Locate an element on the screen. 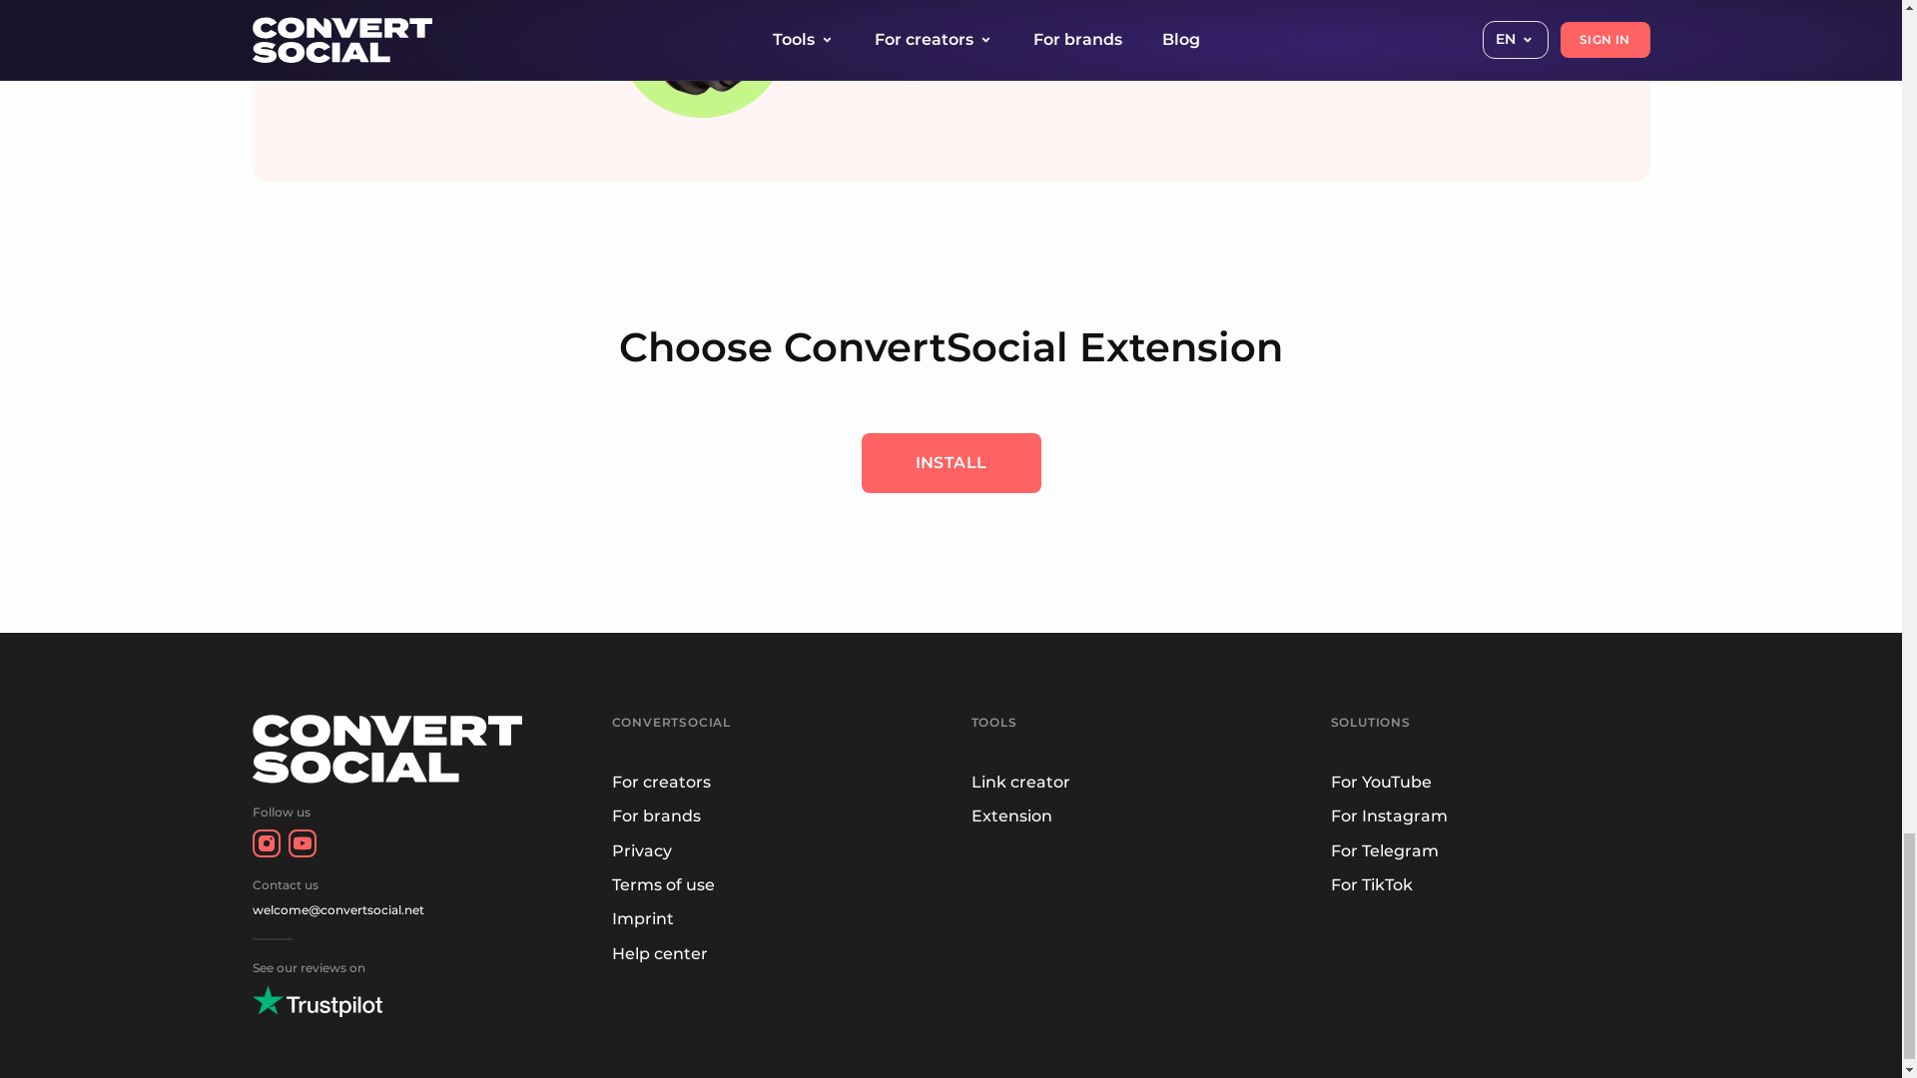 The width and height of the screenshot is (1917, 1078). For brands is located at coordinates (655, 815).